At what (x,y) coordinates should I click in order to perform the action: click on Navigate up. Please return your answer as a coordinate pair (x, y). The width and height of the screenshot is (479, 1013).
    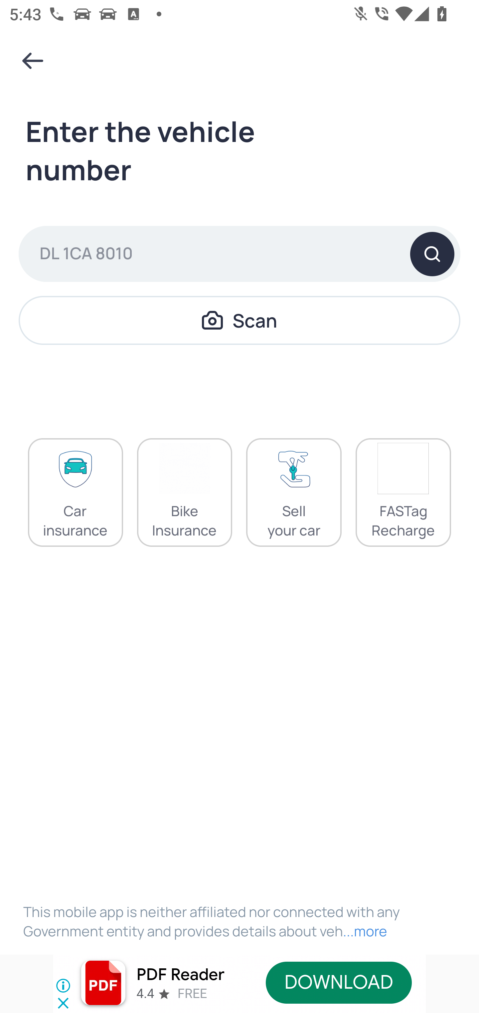
    Looking at the image, I should click on (33, 61).